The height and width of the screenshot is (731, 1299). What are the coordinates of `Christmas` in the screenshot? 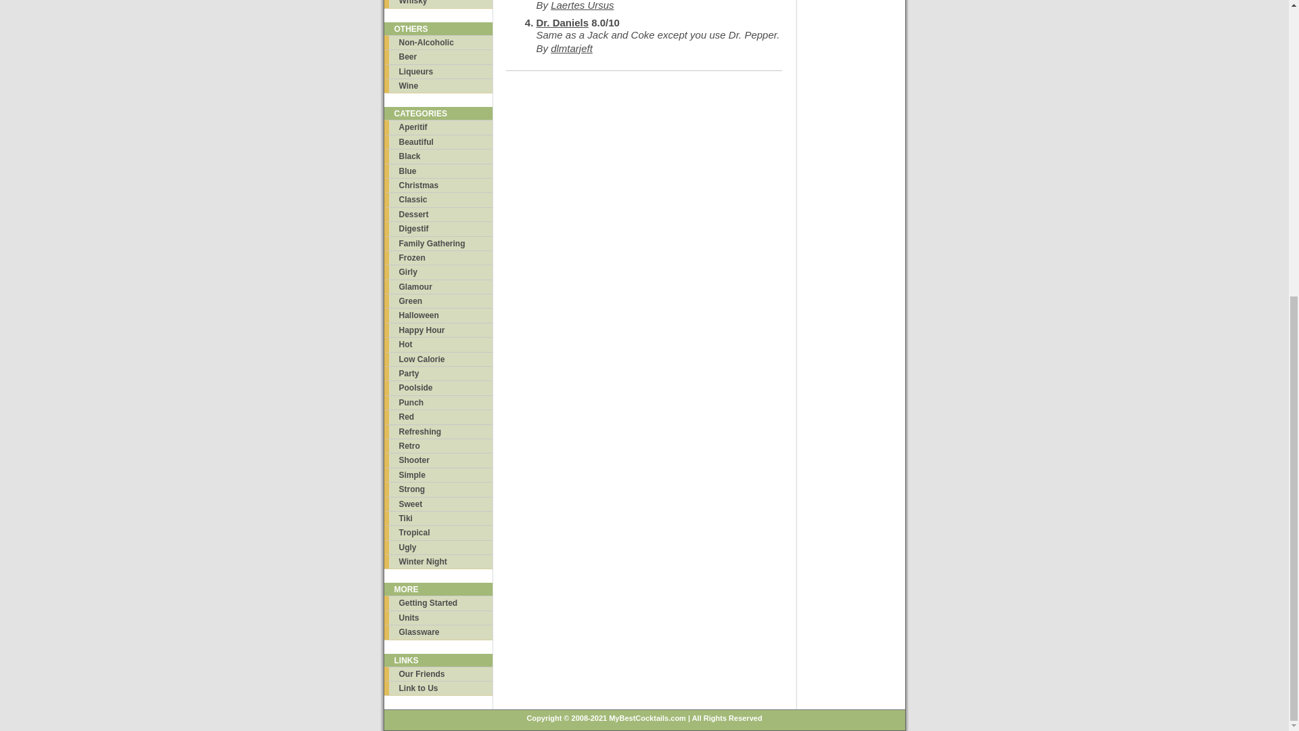 It's located at (438, 185).